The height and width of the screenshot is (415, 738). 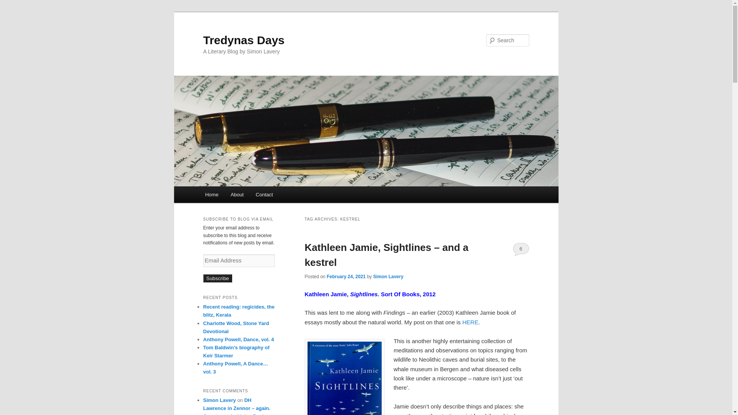 I want to click on Contact, so click(x=264, y=194).